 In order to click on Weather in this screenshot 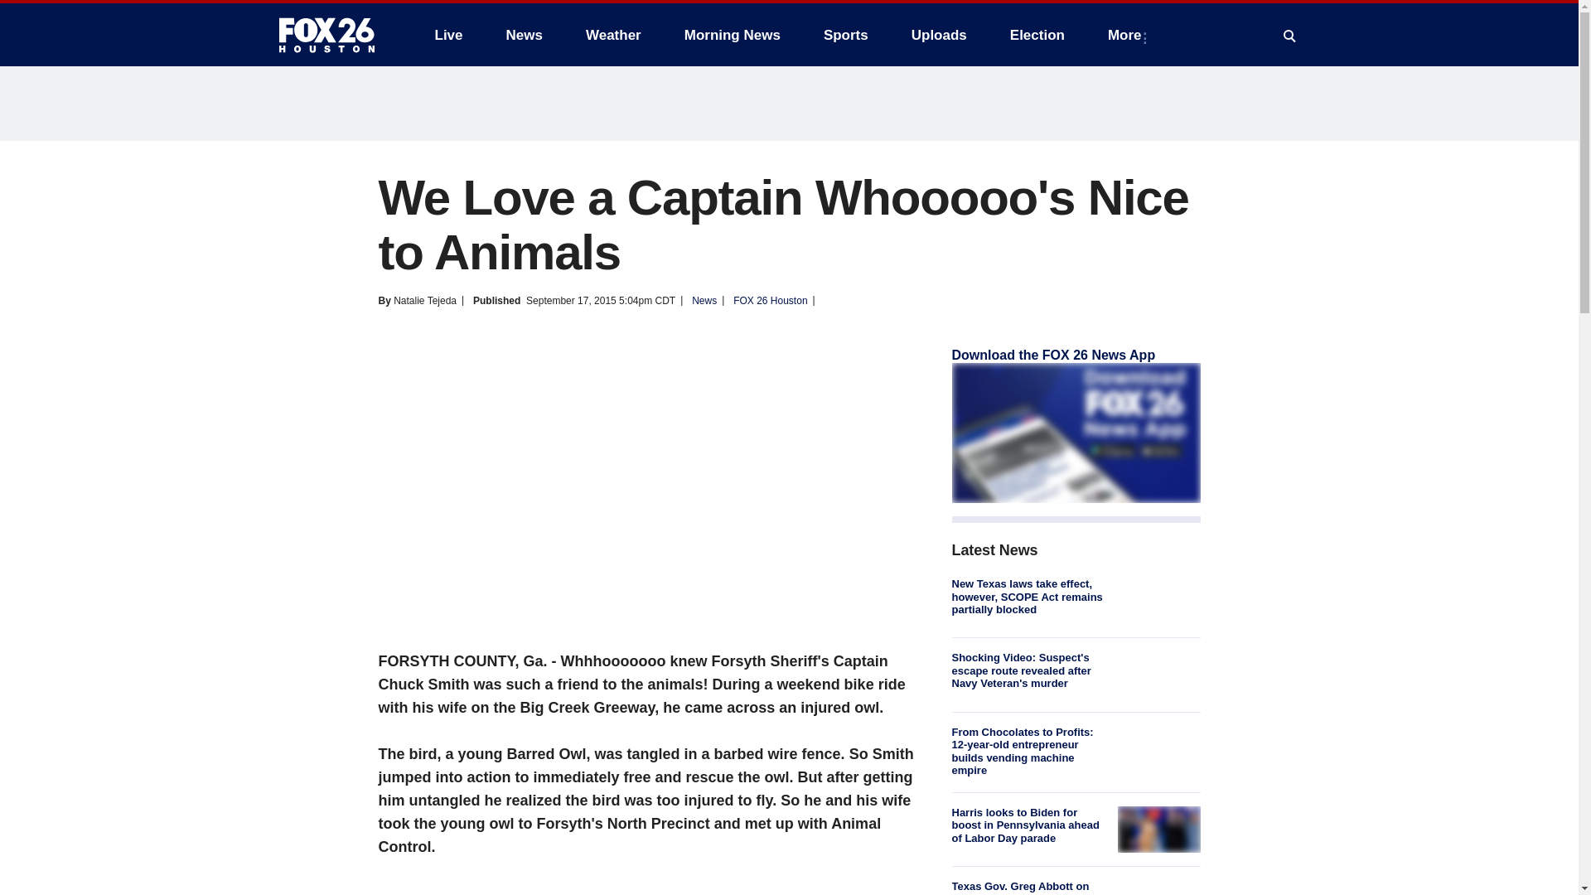, I will do `click(613, 35)`.